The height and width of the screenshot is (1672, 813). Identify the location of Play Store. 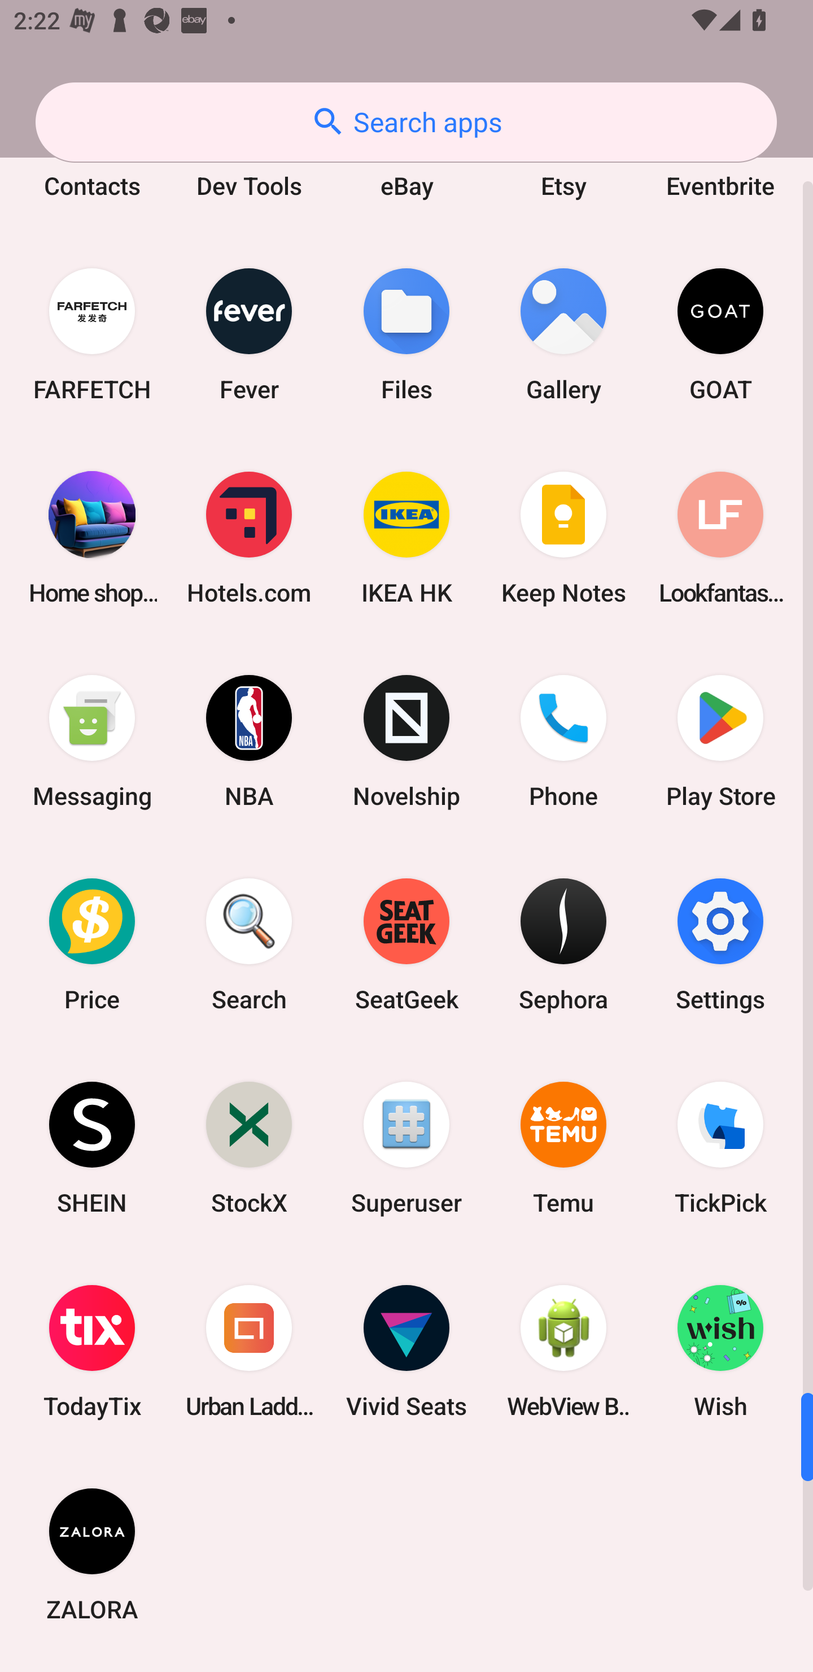
(720, 740).